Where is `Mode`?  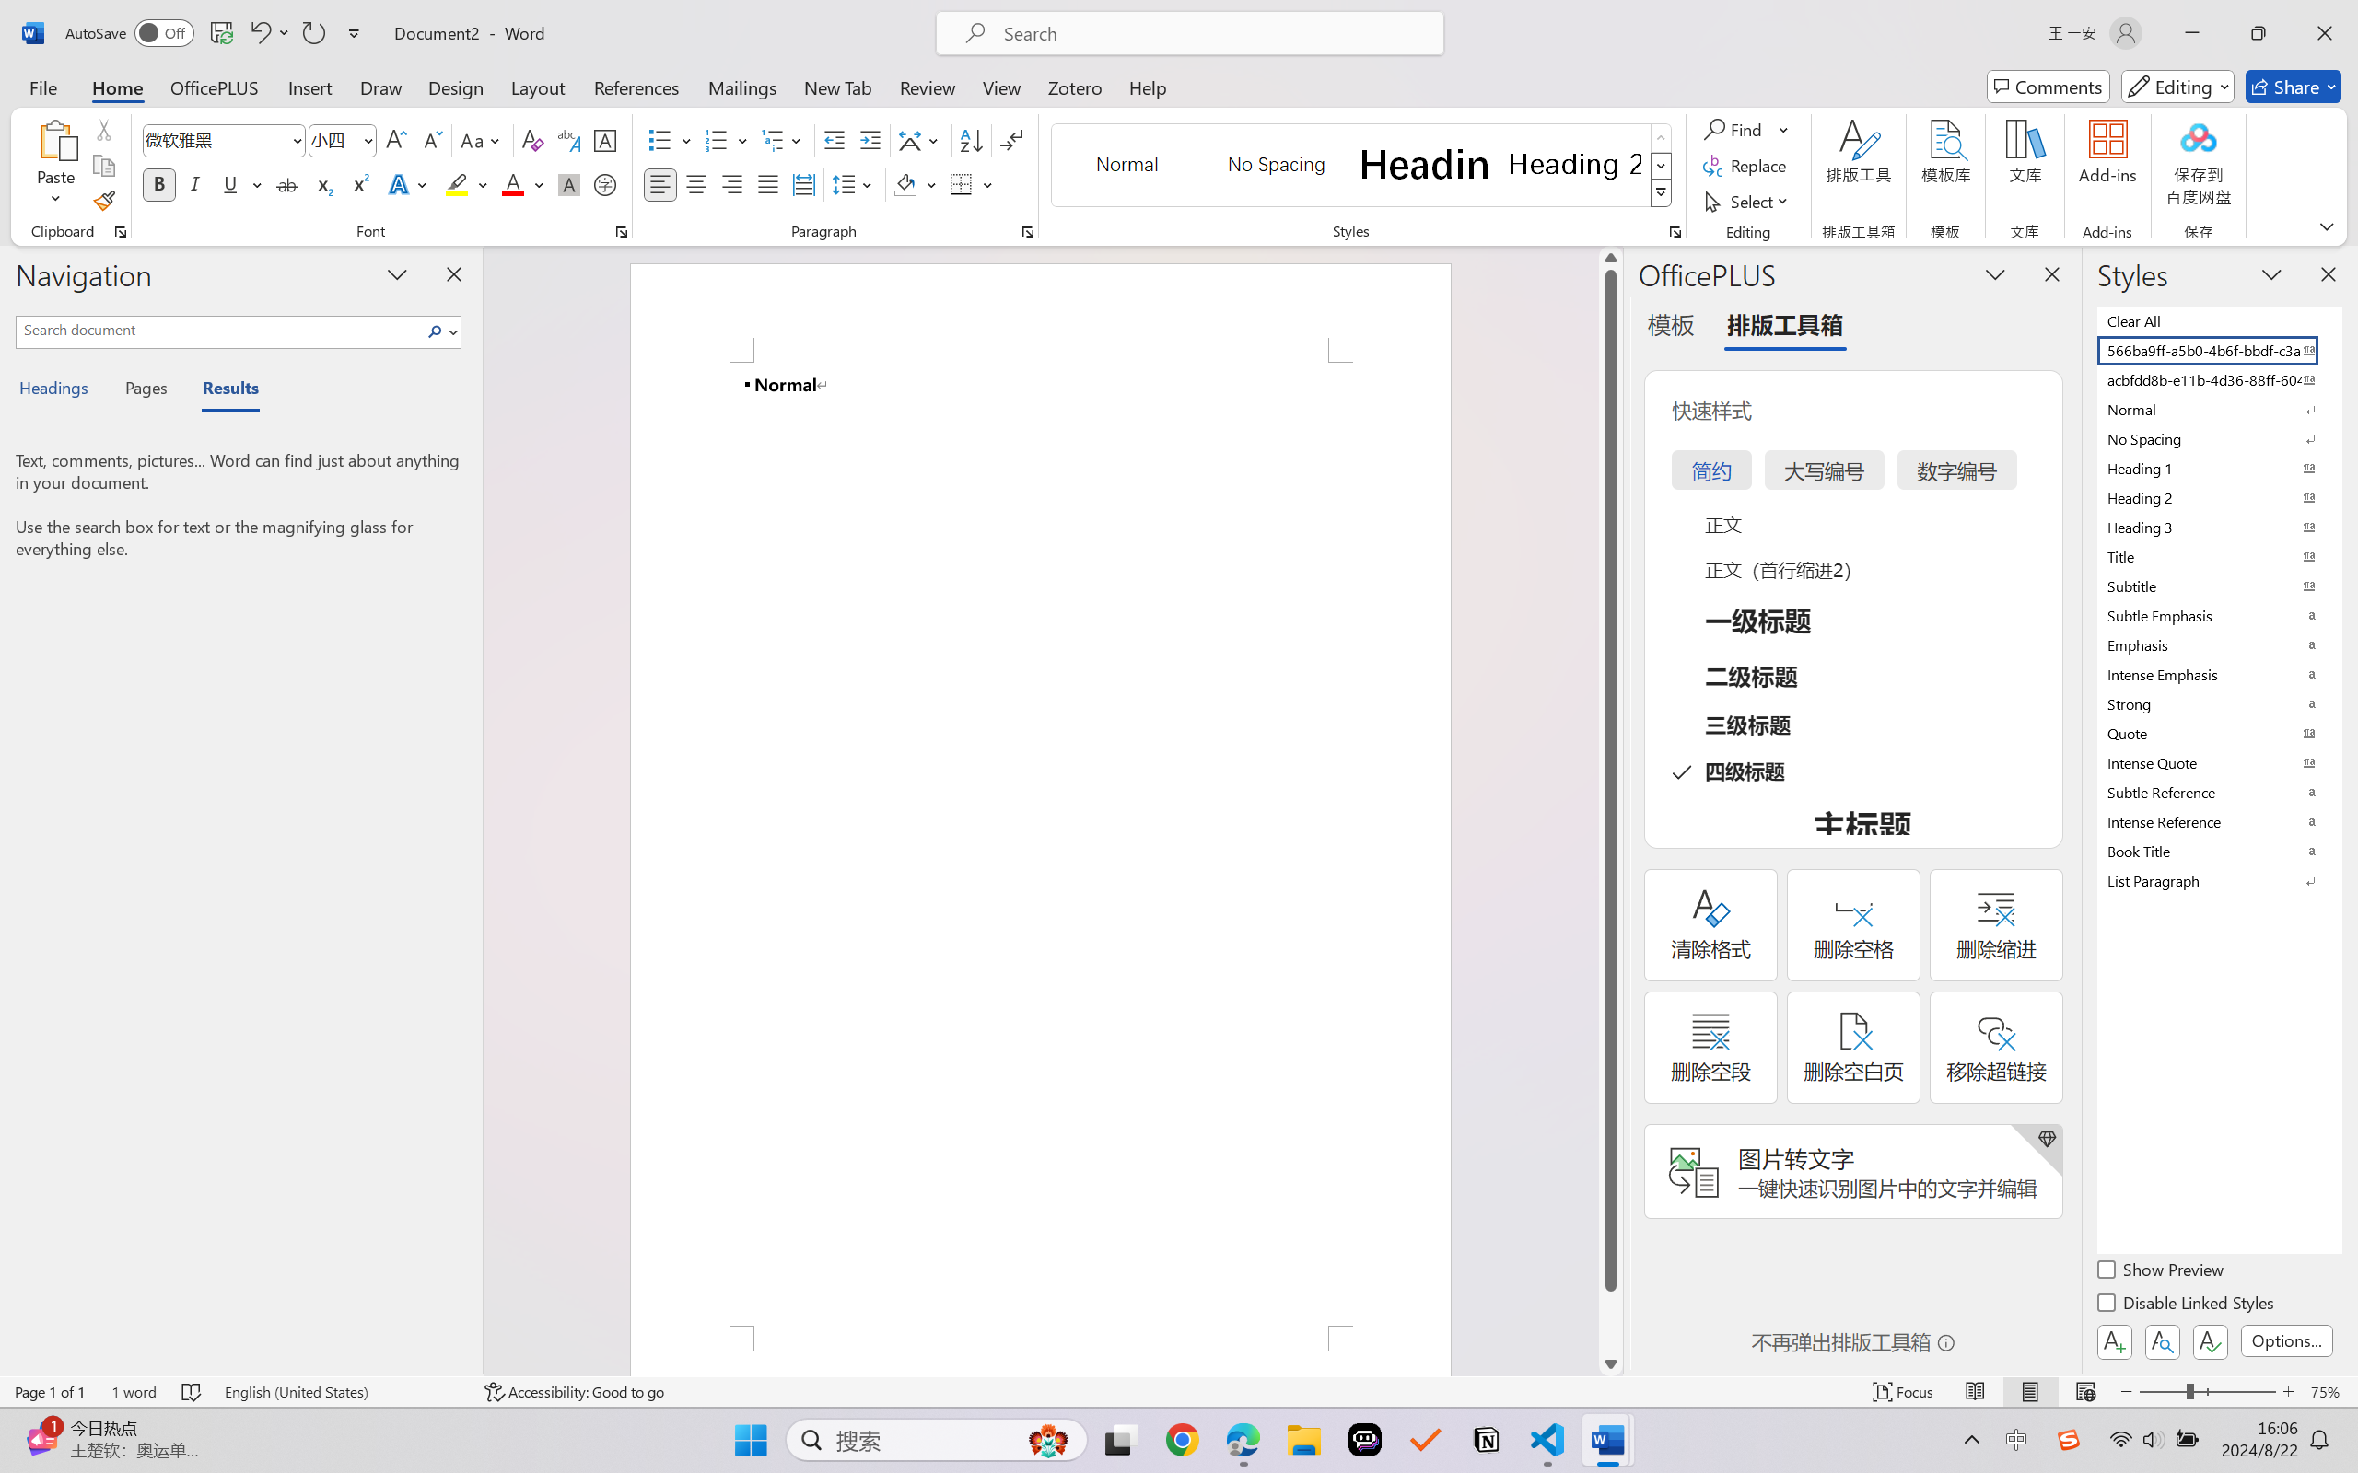
Mode is located at coordinates (2178, 87).